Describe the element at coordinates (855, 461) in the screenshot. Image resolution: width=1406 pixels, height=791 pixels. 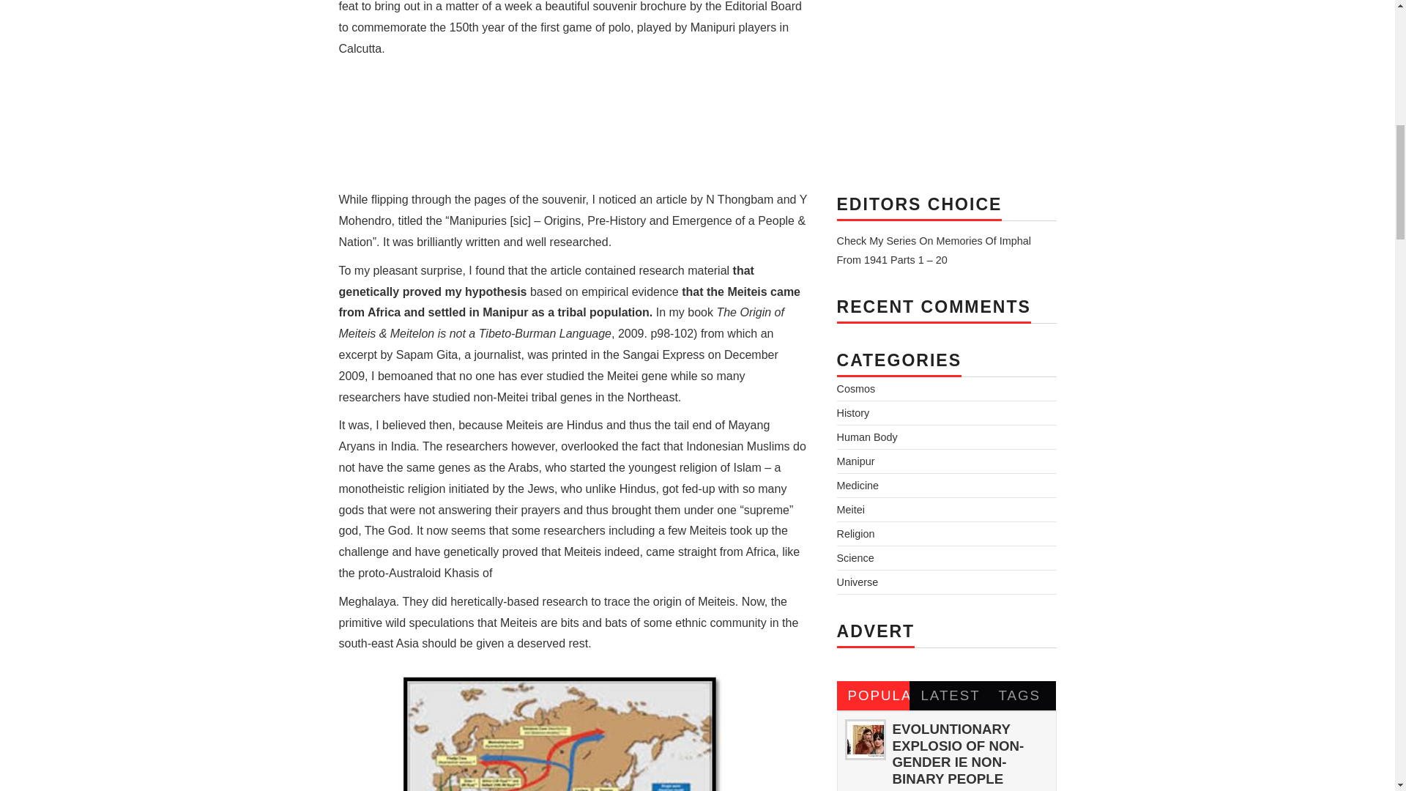
I see `Manipur` at that location.